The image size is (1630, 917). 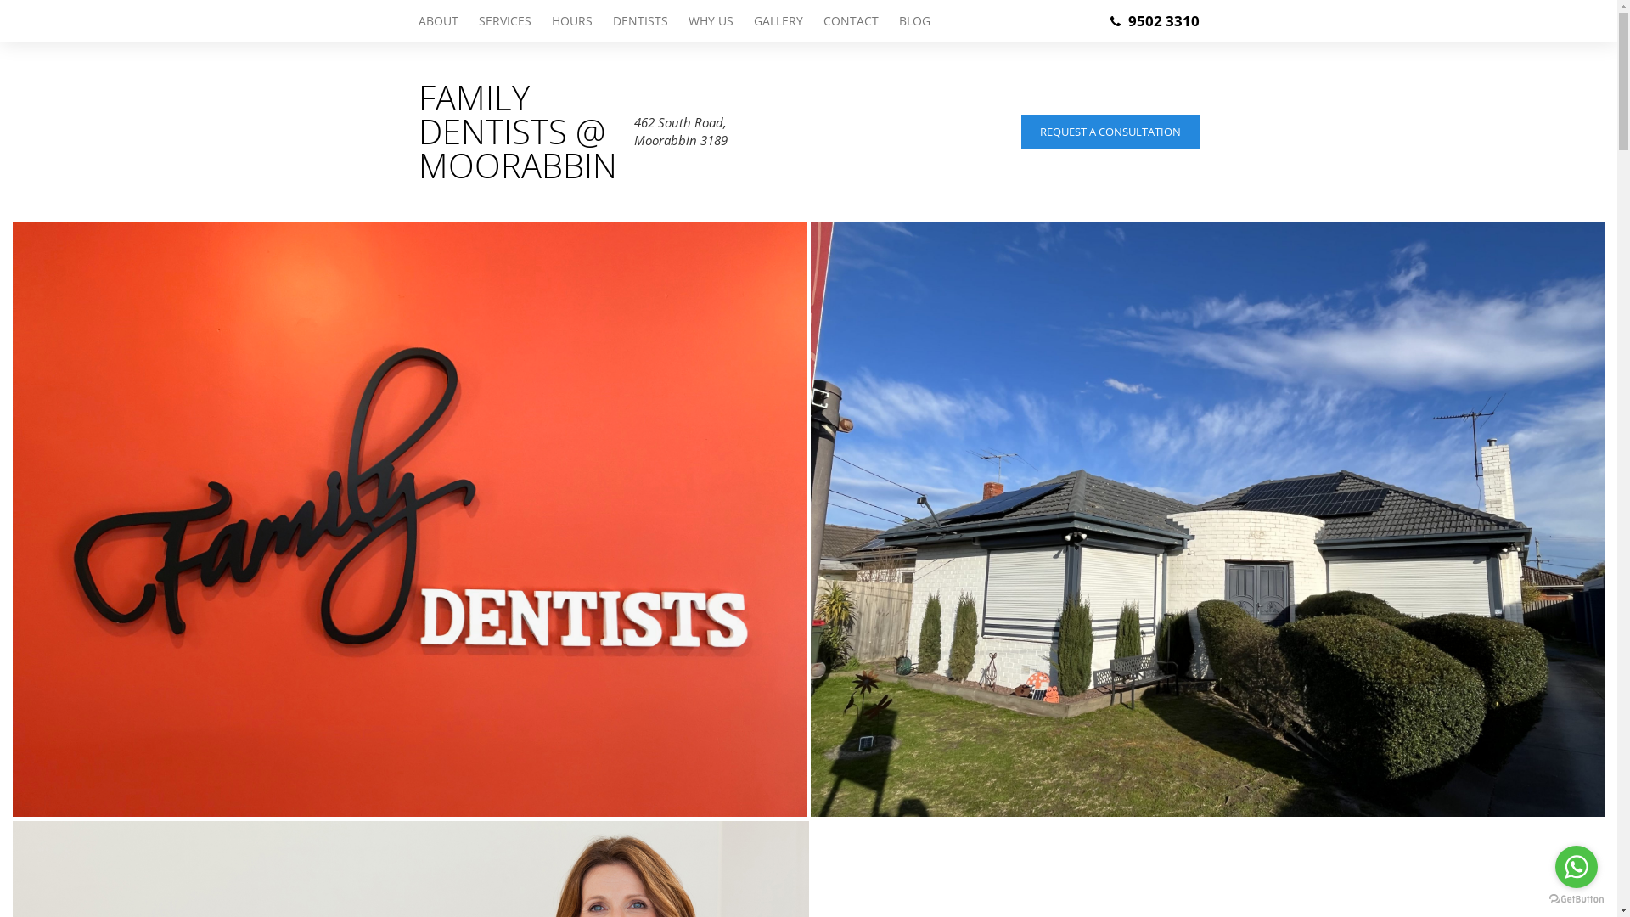 I want to click on BLOG, so click(x=908, y=21).